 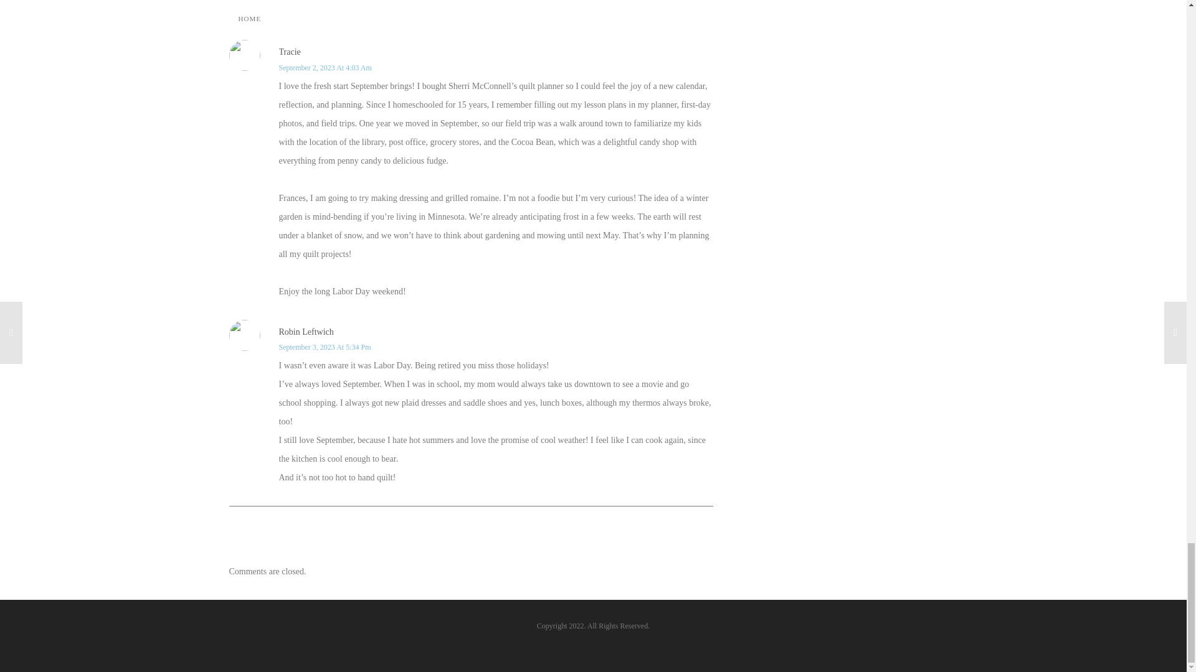 I want to click on Tracie, so click(x=290, y=51).